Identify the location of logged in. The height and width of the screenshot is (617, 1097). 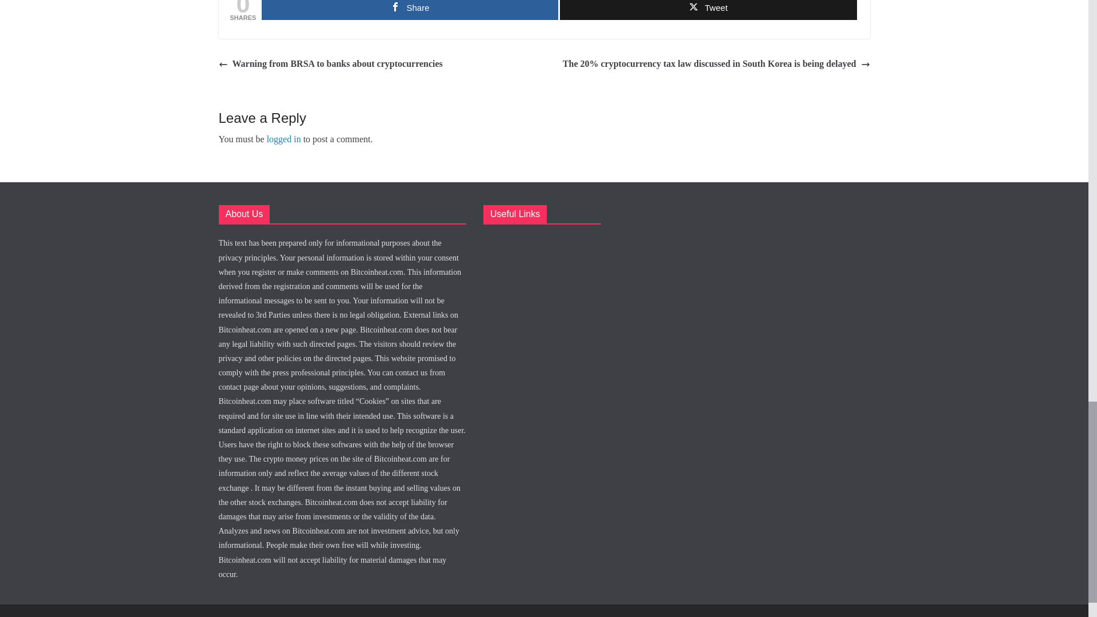
(283, 139).